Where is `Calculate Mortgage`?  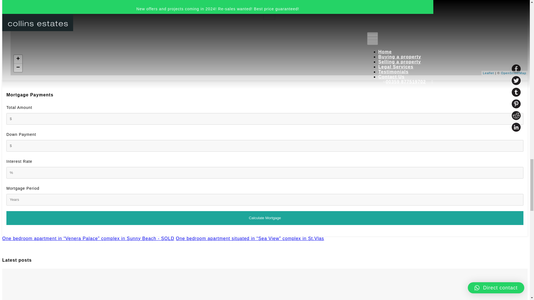 Calculate Mortgage is located at coordinates (265, 218).